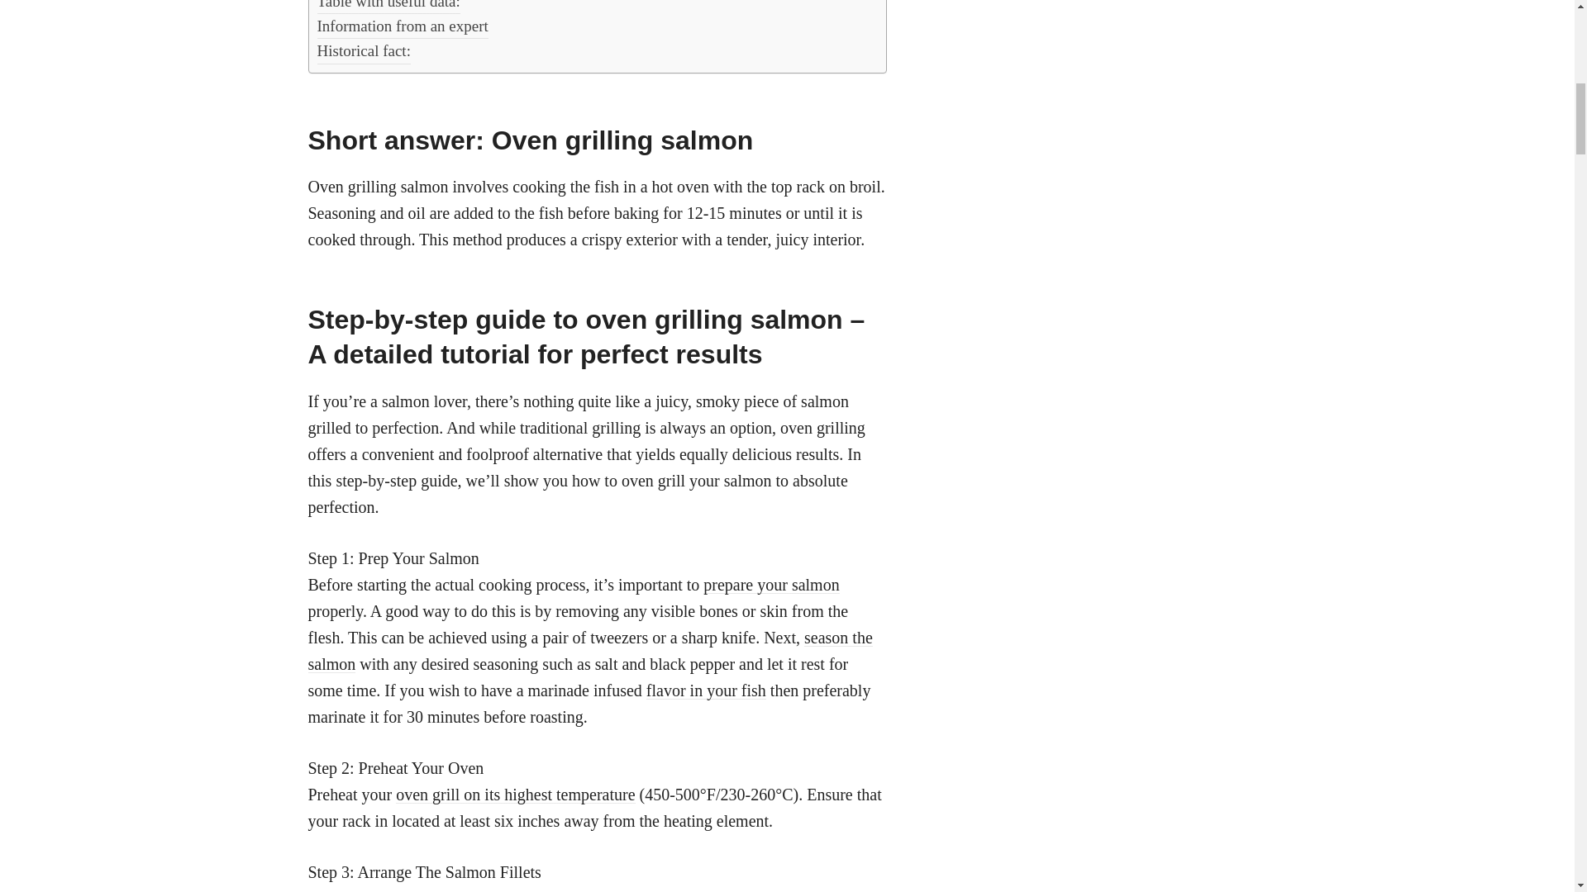 This screenshot has height=892, width=1587. What do you see at coordinates (515, 795) in the screenshot?
I see `oven grill on its highest temperature` at bounding box center [515, 795].